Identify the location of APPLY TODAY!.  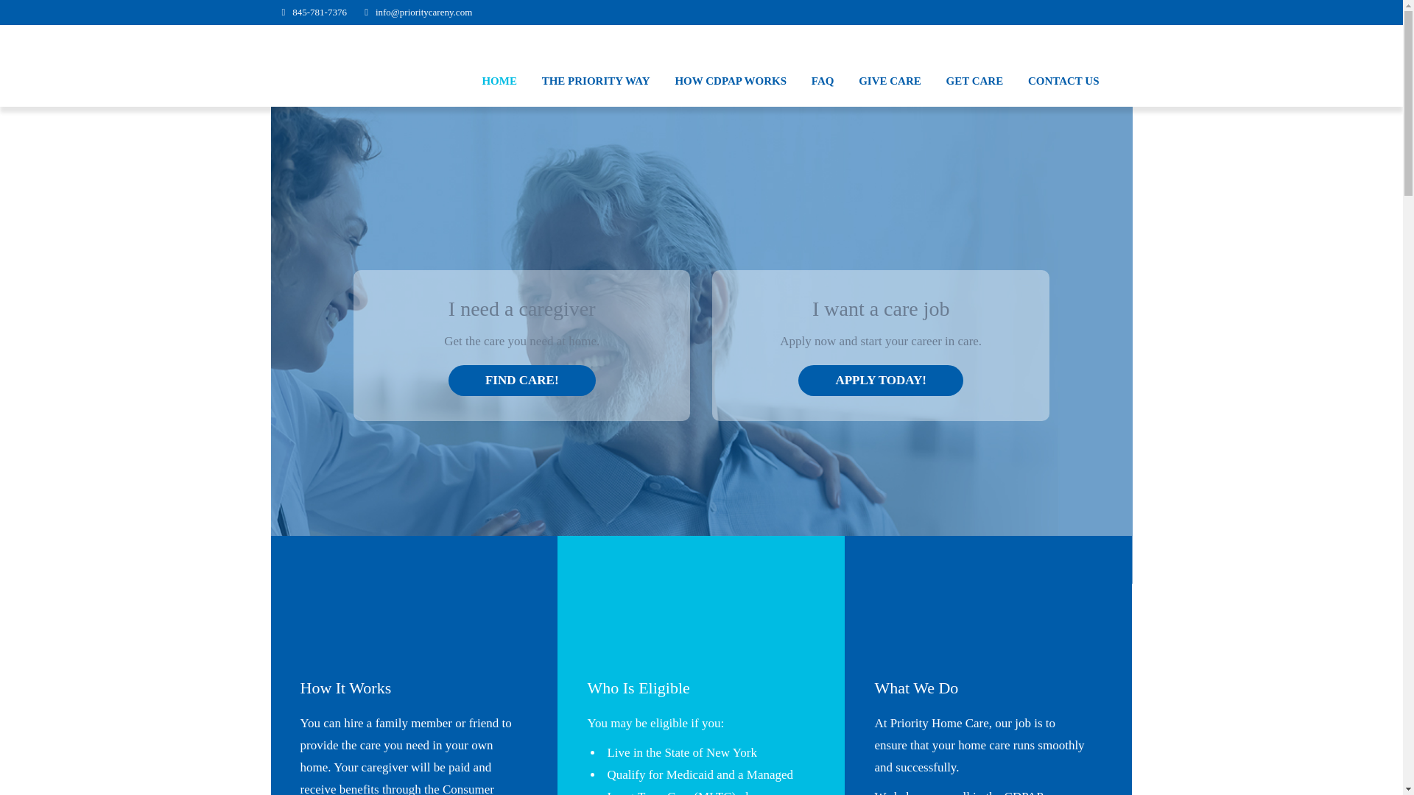
(881, 380).